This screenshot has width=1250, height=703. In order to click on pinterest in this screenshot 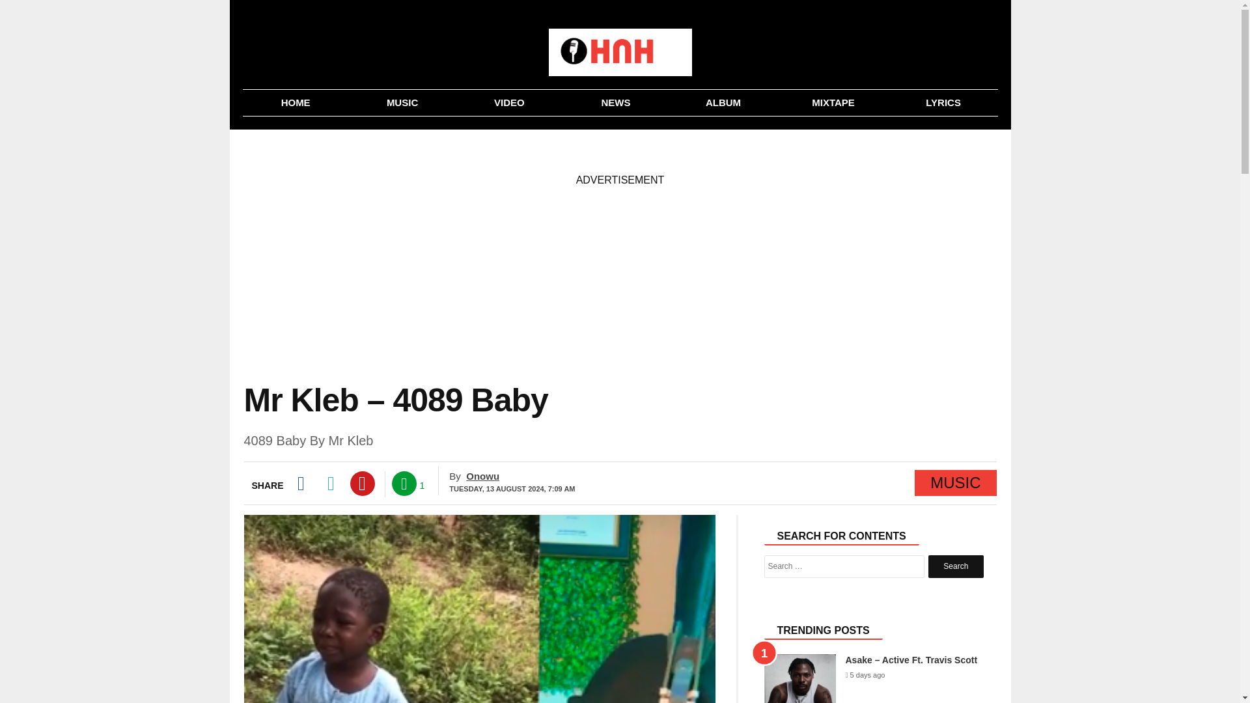, I will do `click(362, 483)`.